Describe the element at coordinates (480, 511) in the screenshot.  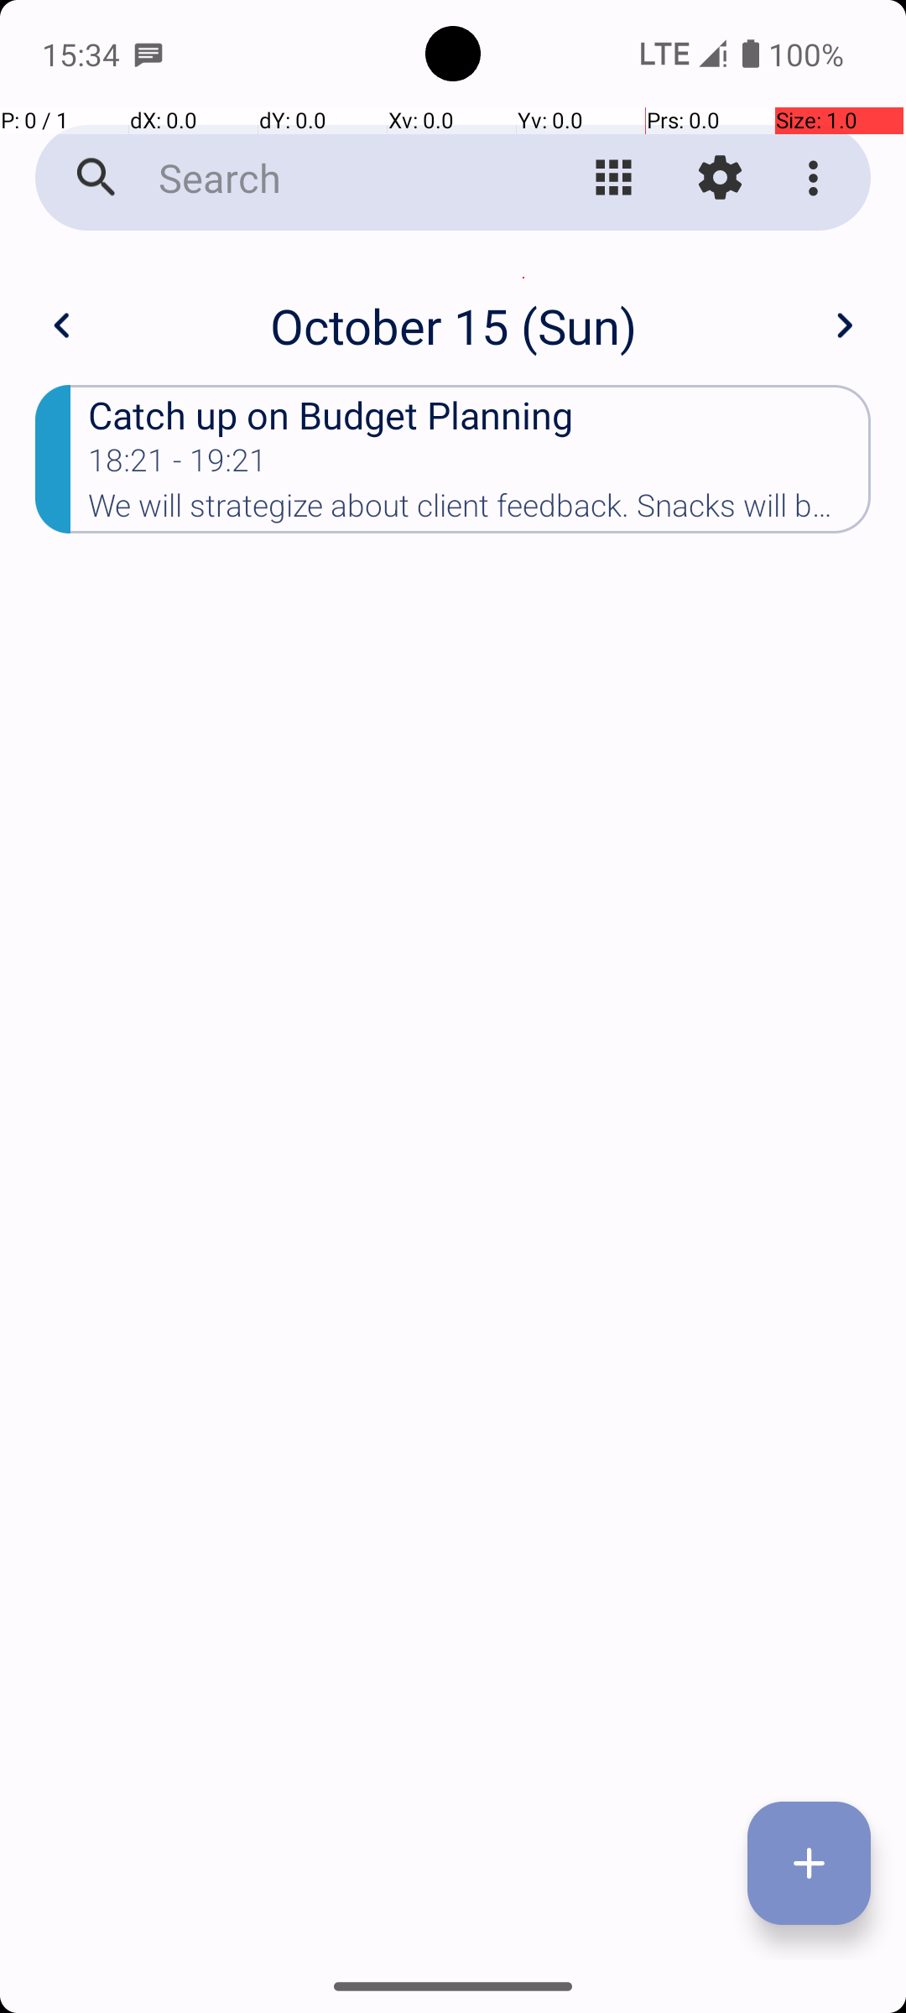
I see `We will strategize about client feedback. Snacks will be provided.` at that location.